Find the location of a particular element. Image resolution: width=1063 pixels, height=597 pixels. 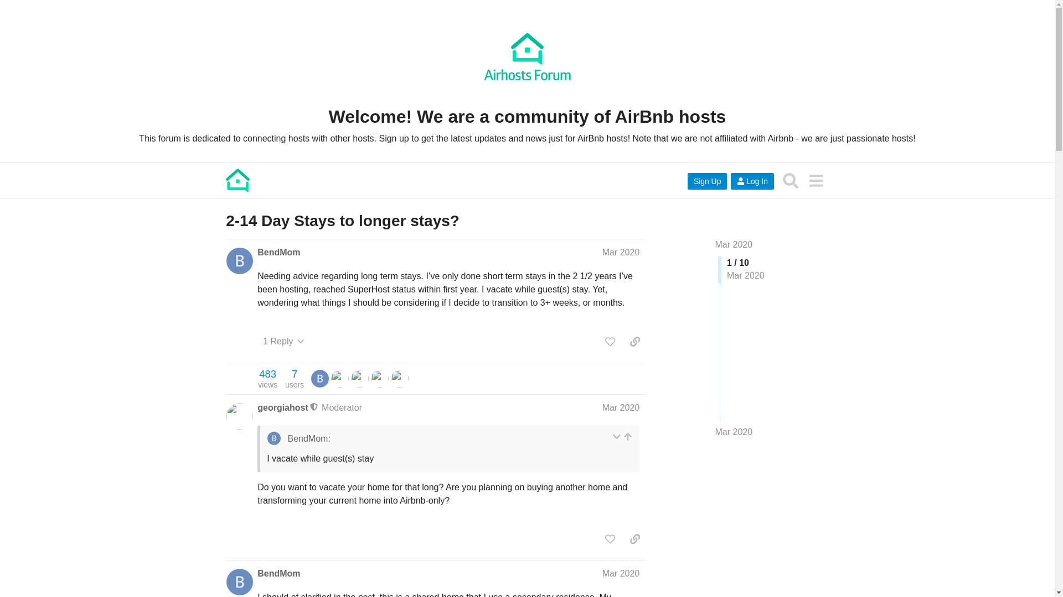

copy a link to this post to clipboard is located at coordinates (342, 221).